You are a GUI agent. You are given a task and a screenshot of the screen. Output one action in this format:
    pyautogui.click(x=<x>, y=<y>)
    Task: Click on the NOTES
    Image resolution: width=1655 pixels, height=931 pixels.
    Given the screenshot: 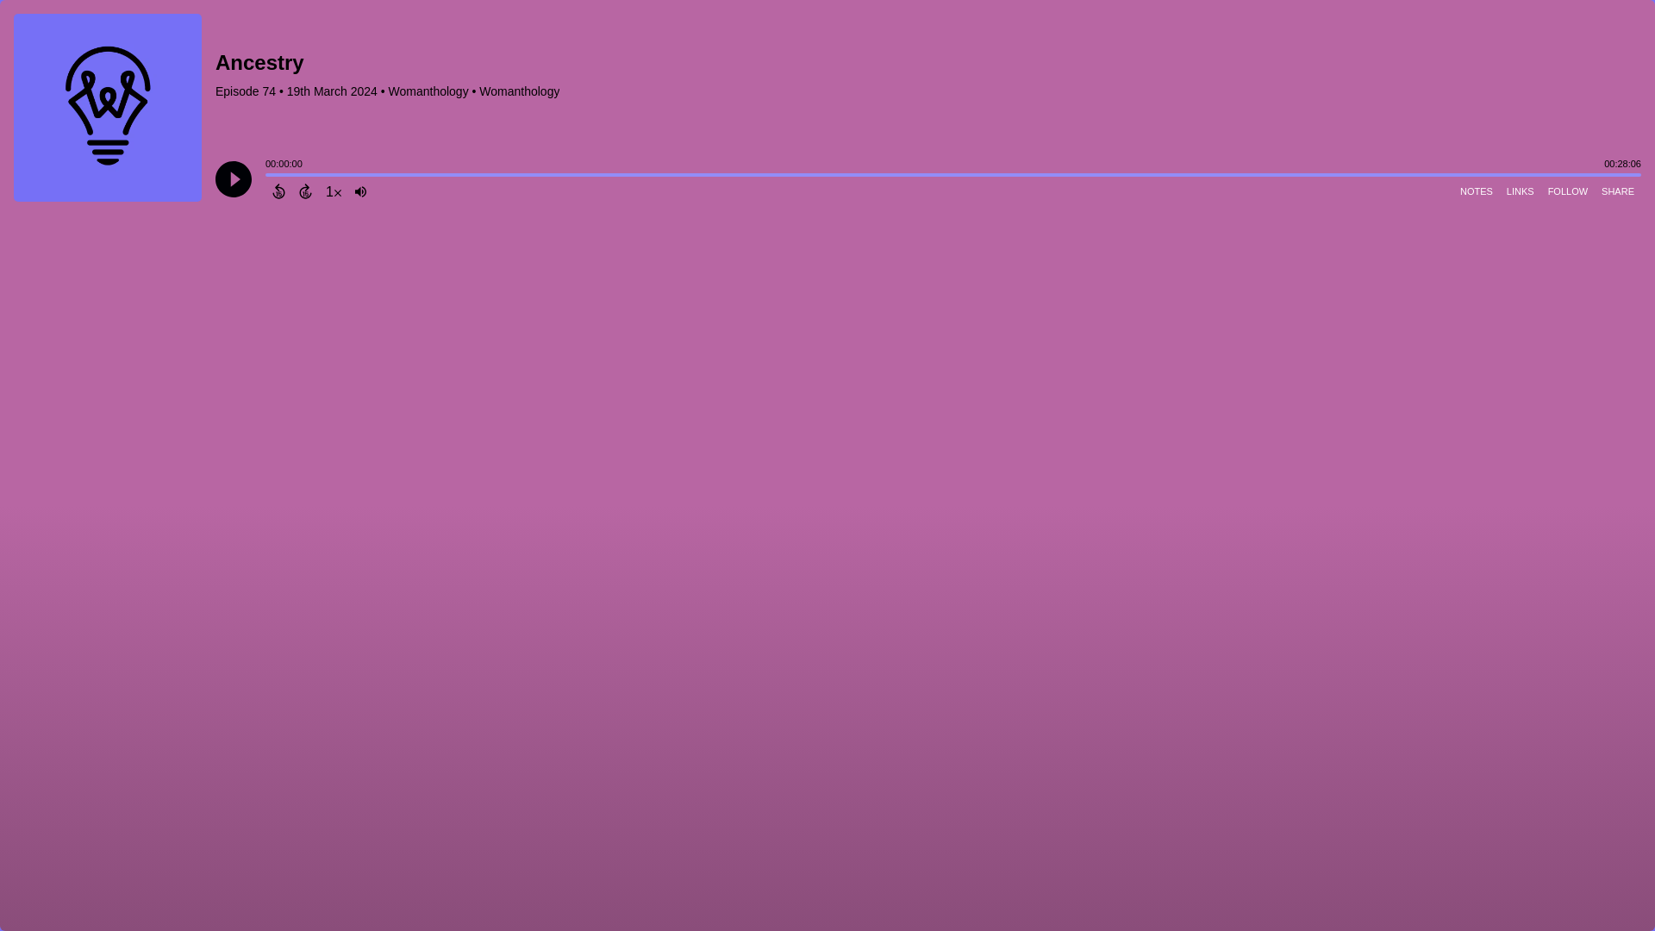 What is the action you would take?
    pyautogui.click(x=1476, y=191)
    